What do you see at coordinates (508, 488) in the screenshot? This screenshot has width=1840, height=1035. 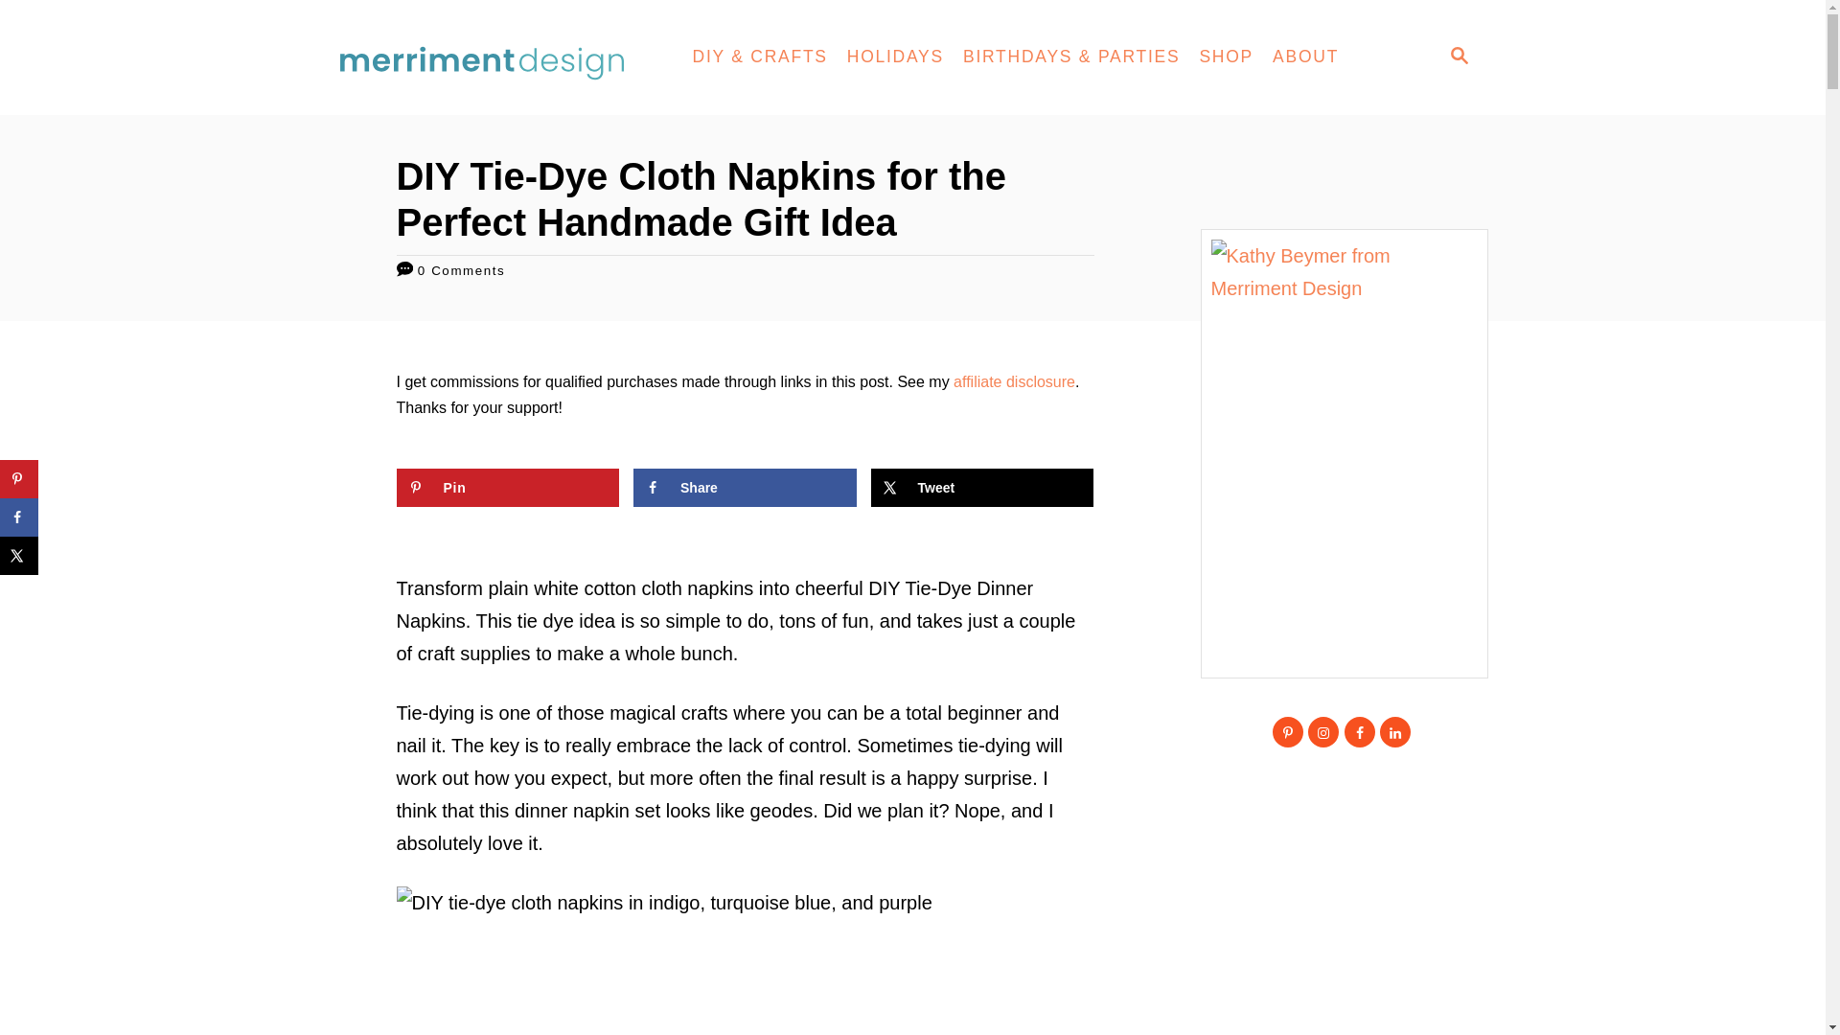 I see `Save to Pinterest` at bounding box center [508, 488].